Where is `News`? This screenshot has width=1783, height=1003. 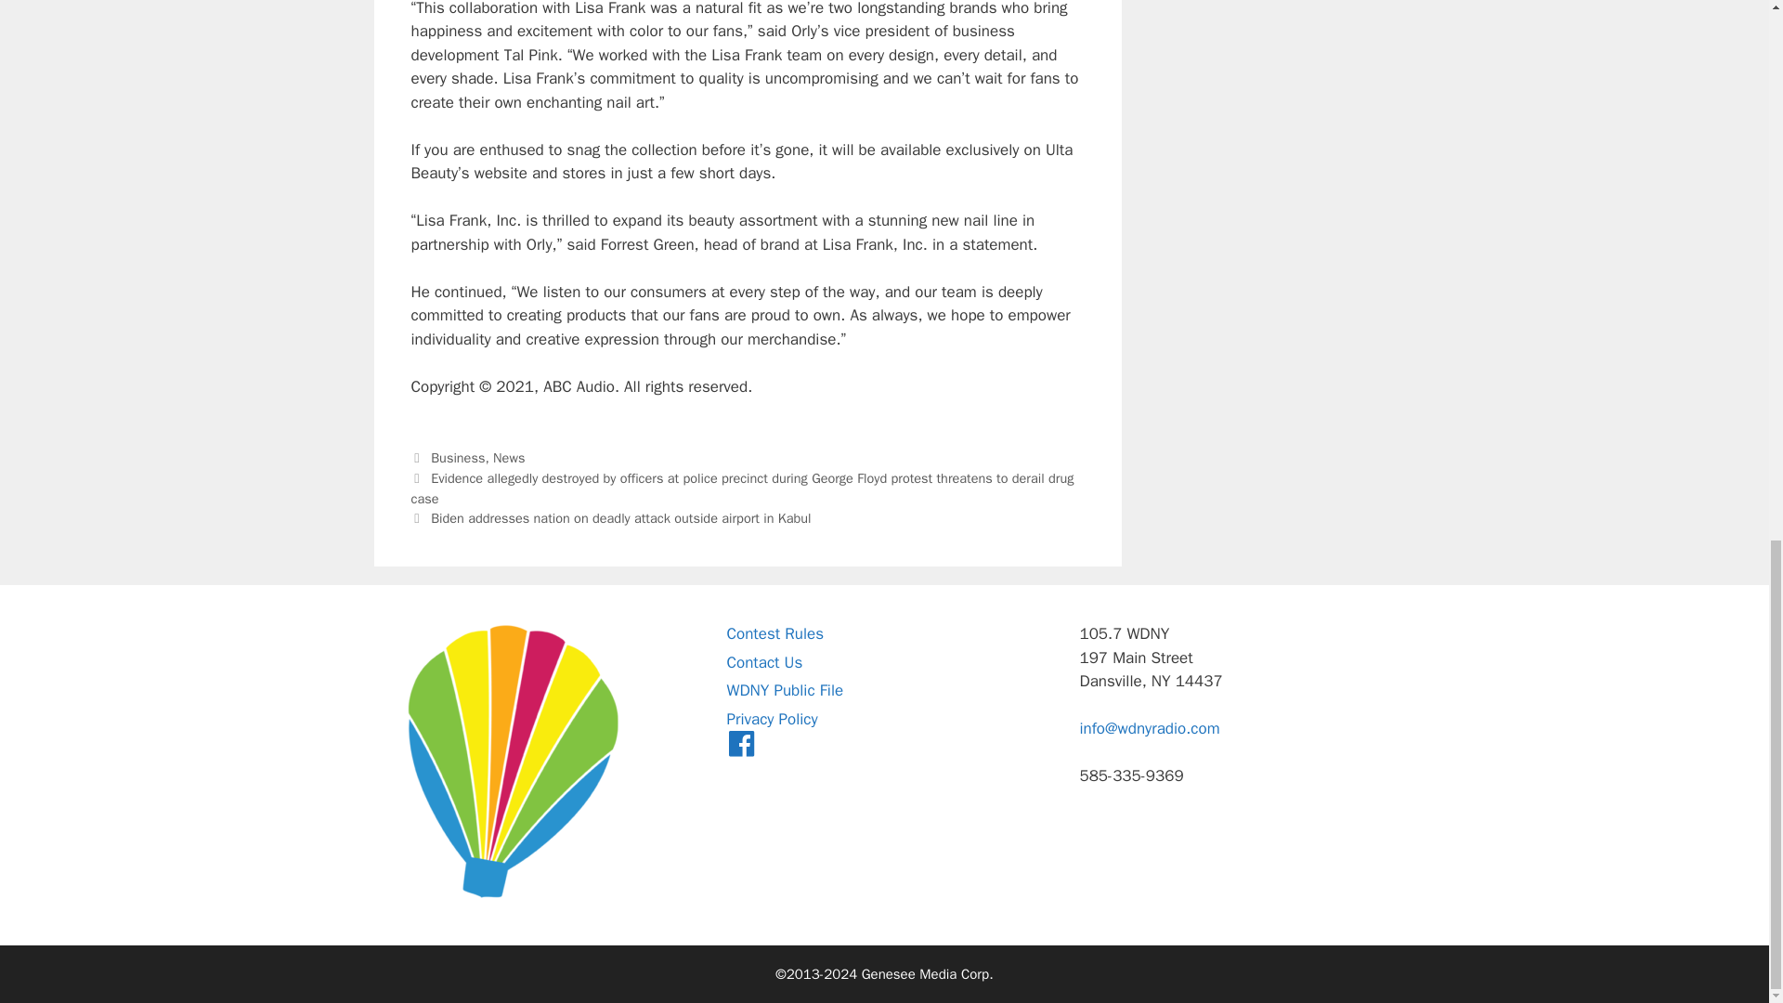
News is located at coordinates (509, 457).